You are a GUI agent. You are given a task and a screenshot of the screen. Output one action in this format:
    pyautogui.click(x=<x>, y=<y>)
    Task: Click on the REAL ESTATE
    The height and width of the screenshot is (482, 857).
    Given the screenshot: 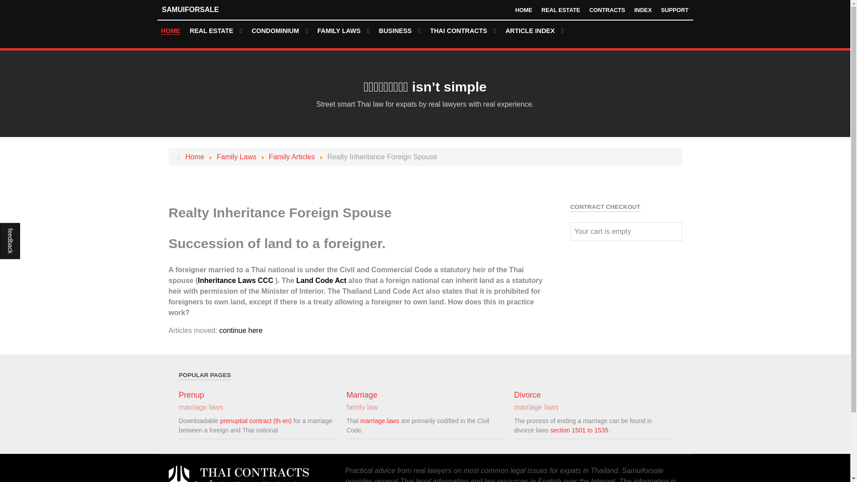 What is the action you would take?
    pyautogui.click(x=561, y=10)
    